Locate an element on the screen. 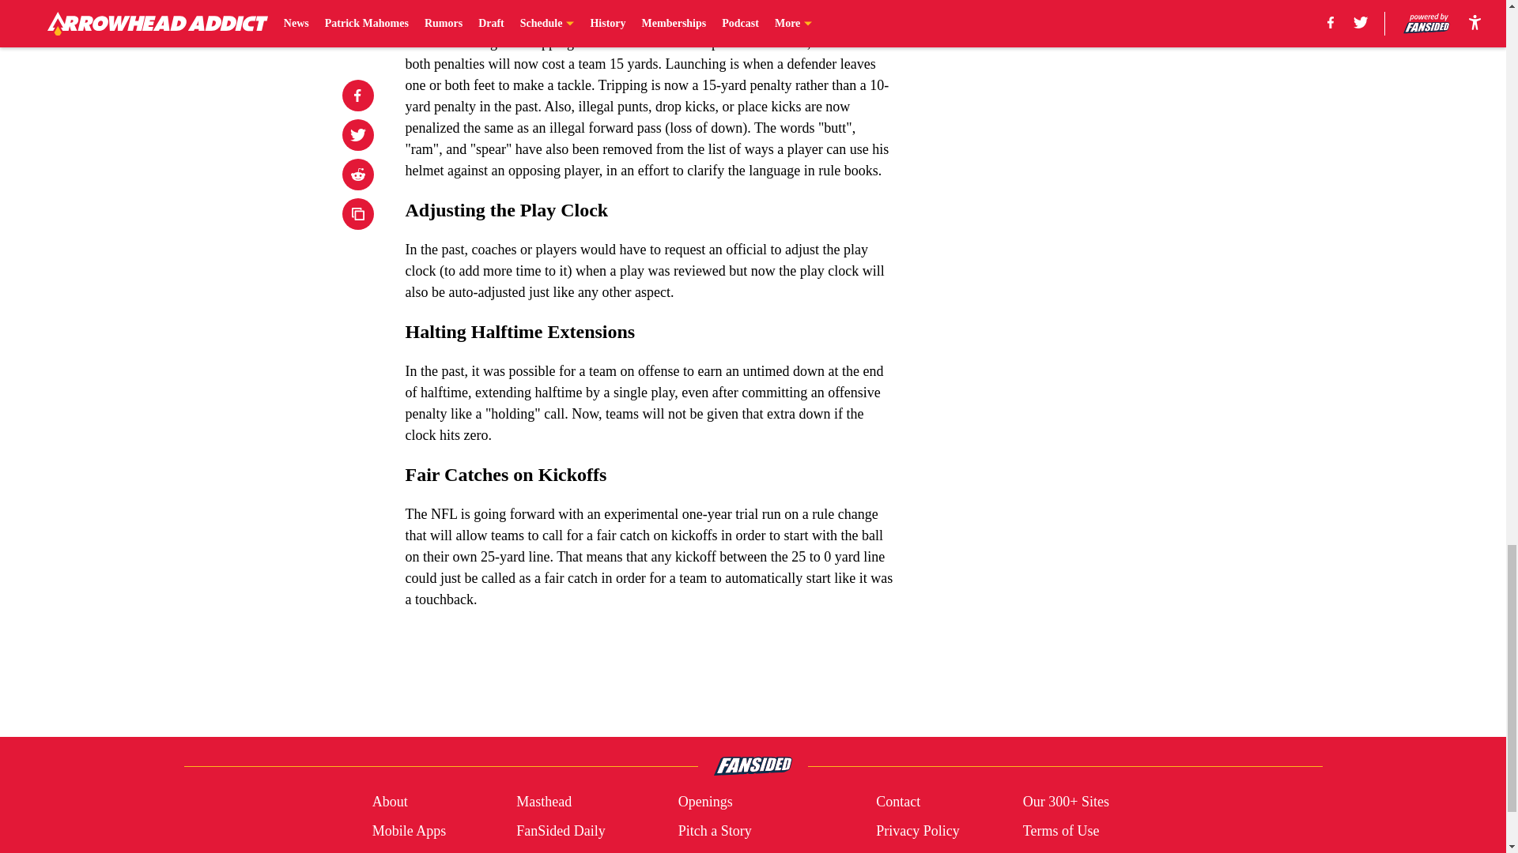  Cookie Policy is located at coordinates (413, 851).